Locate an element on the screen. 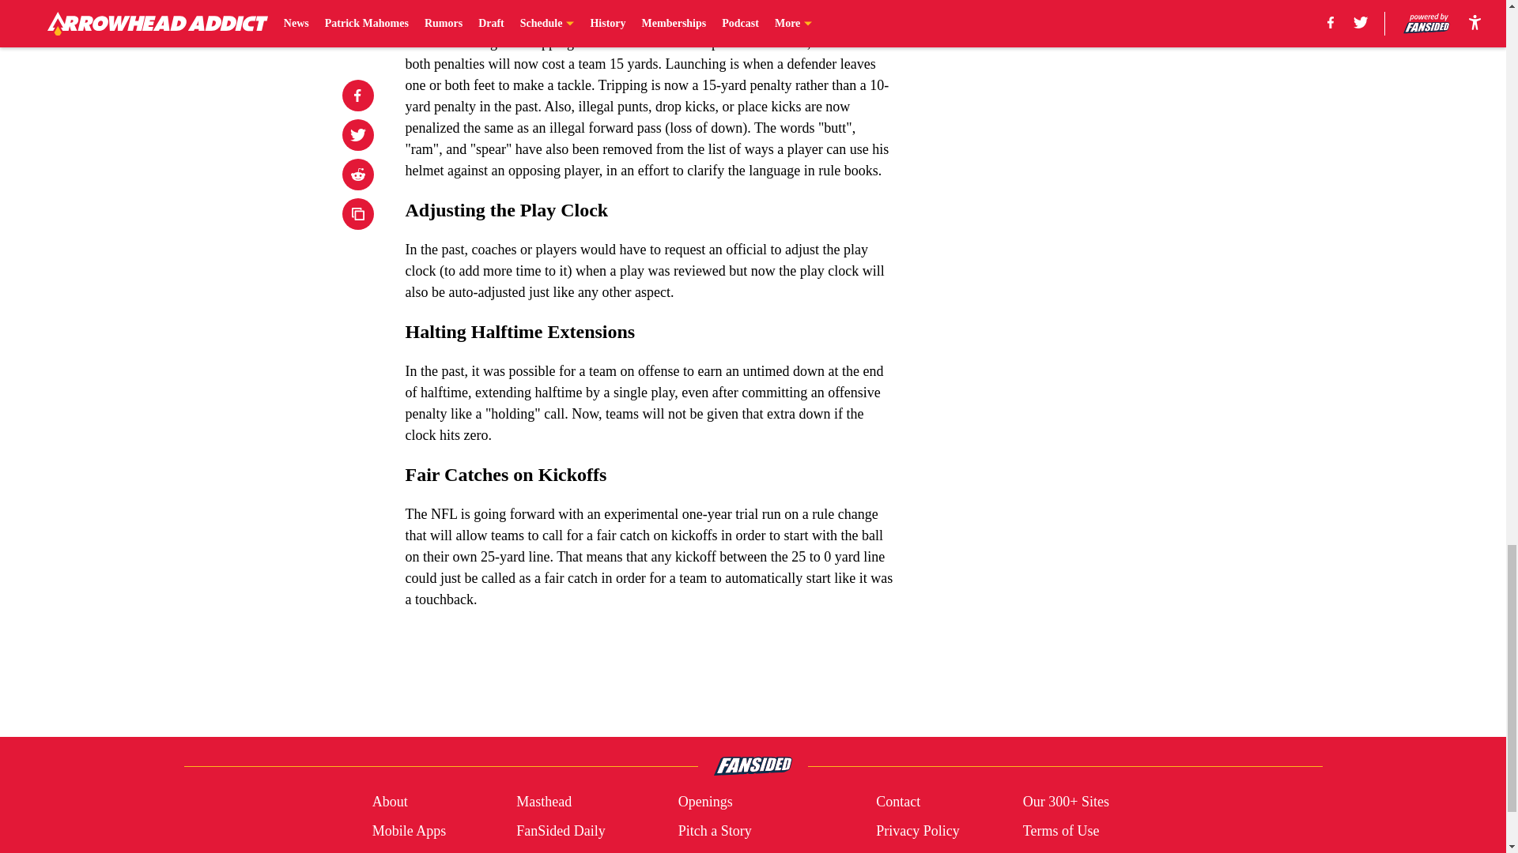  Cookie Policy is located at coordinates (413, 851).